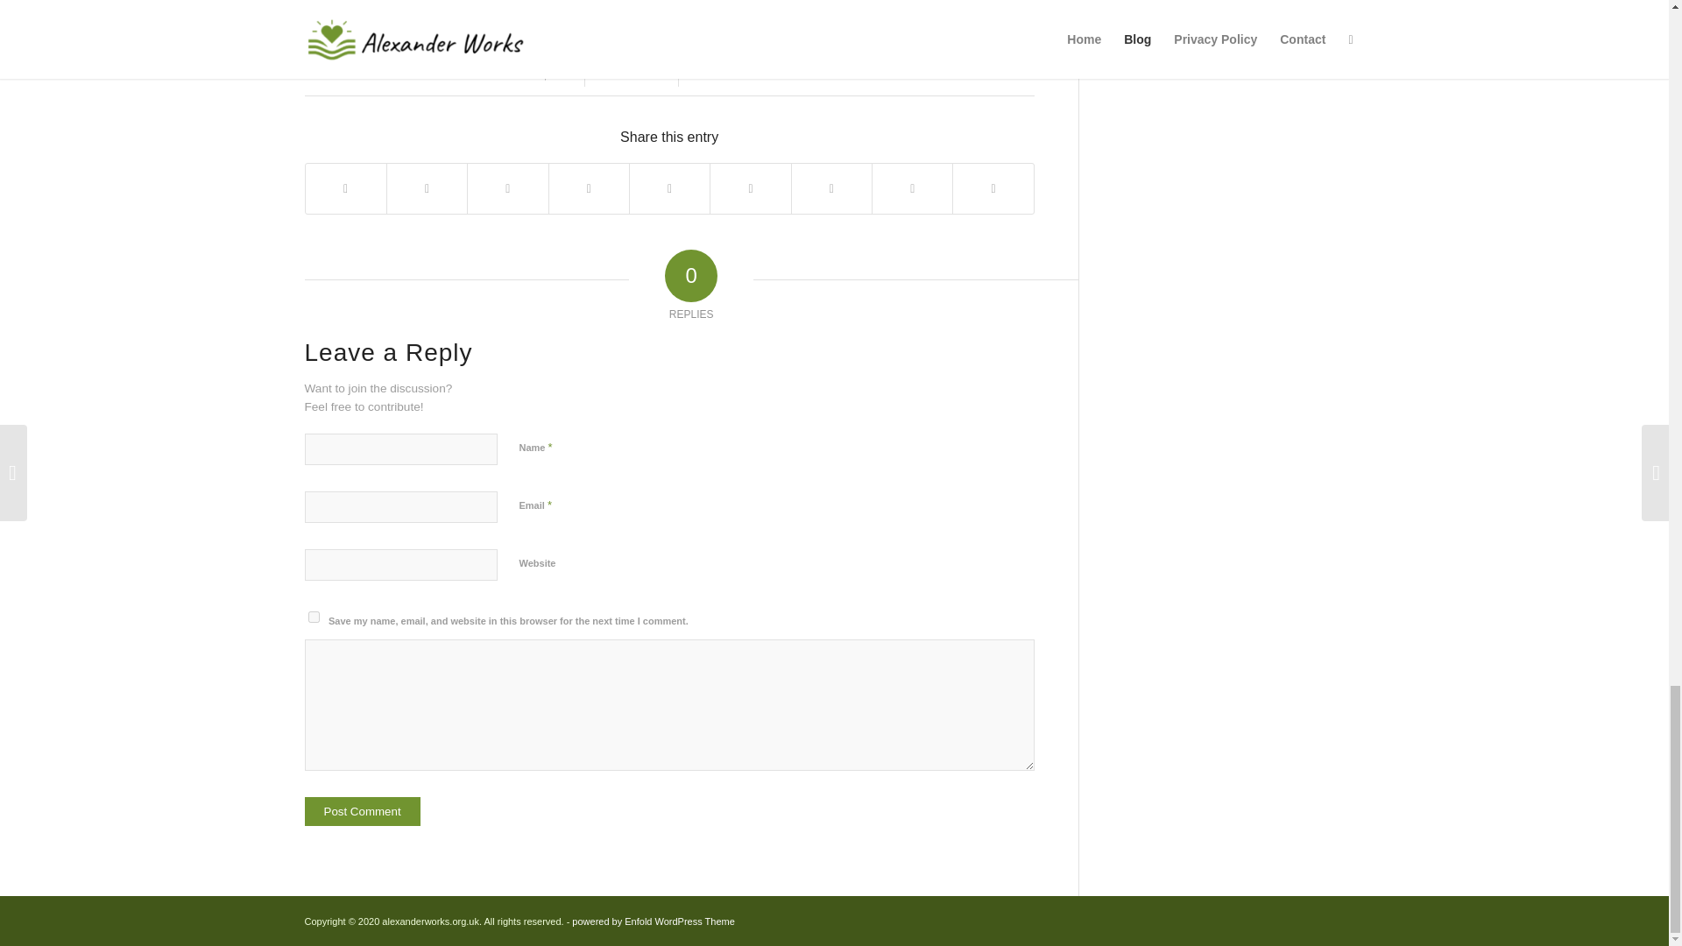  What do you see at coordinates (631, 74) in the screenshot?
I see `0 COMMENTS` at bounding box center [631, 74].